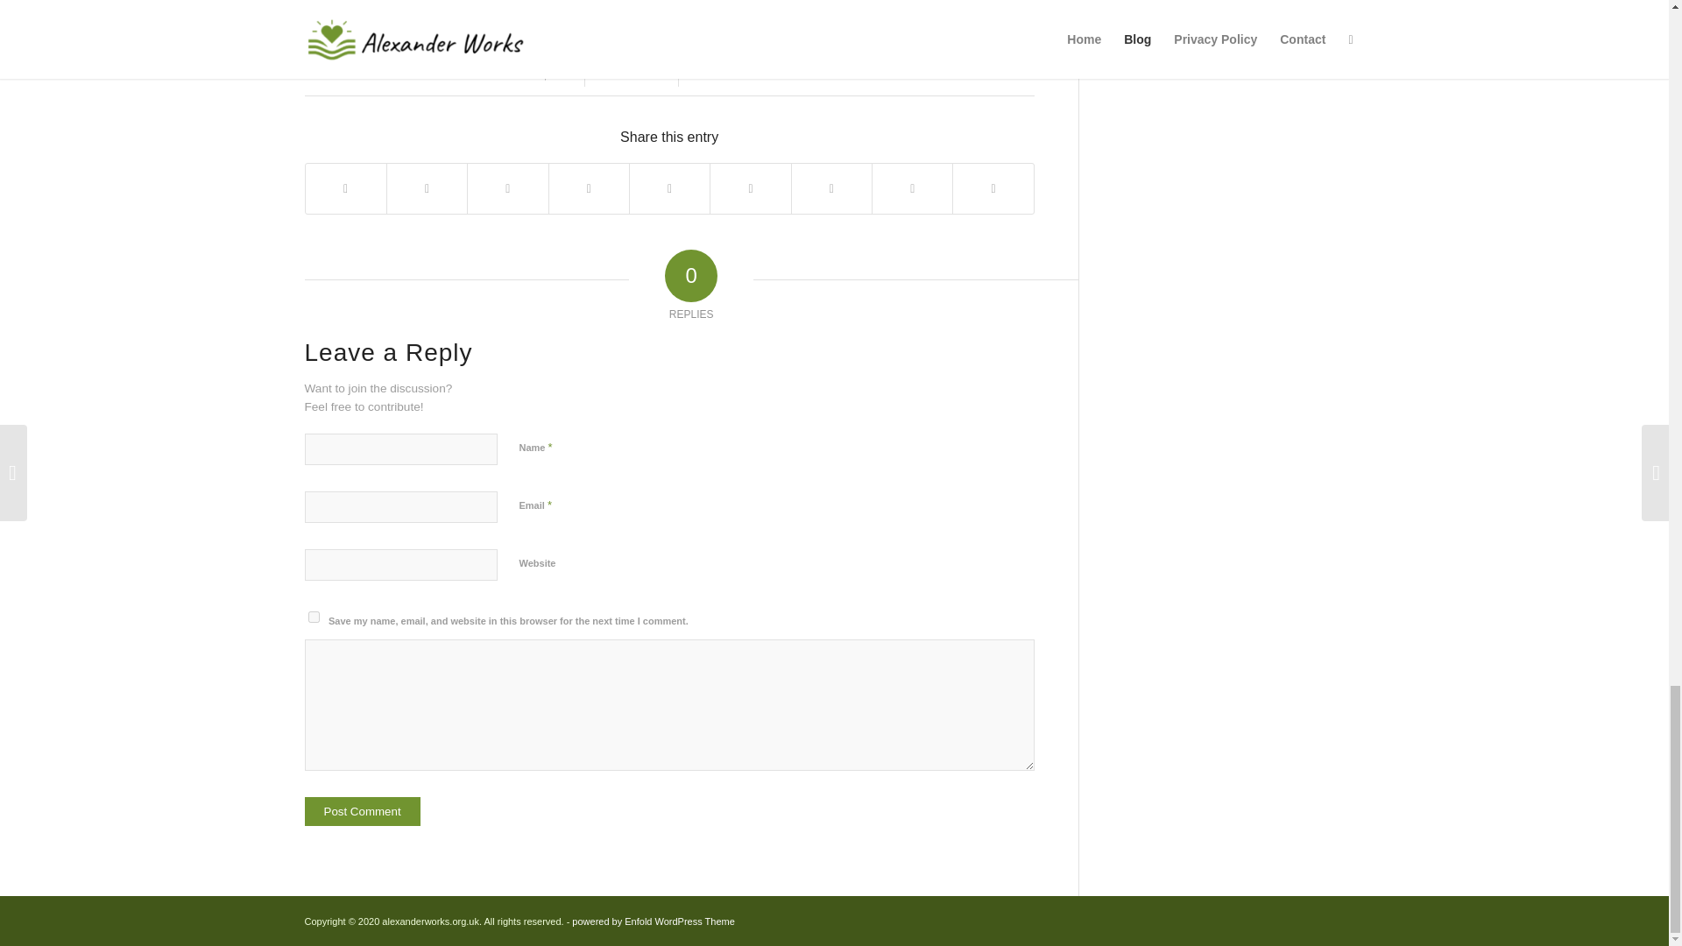  What do you see at coordinates (631, 74) in the screenshot?
I see `0 COMMENTS` at bounding box center [631, 74].